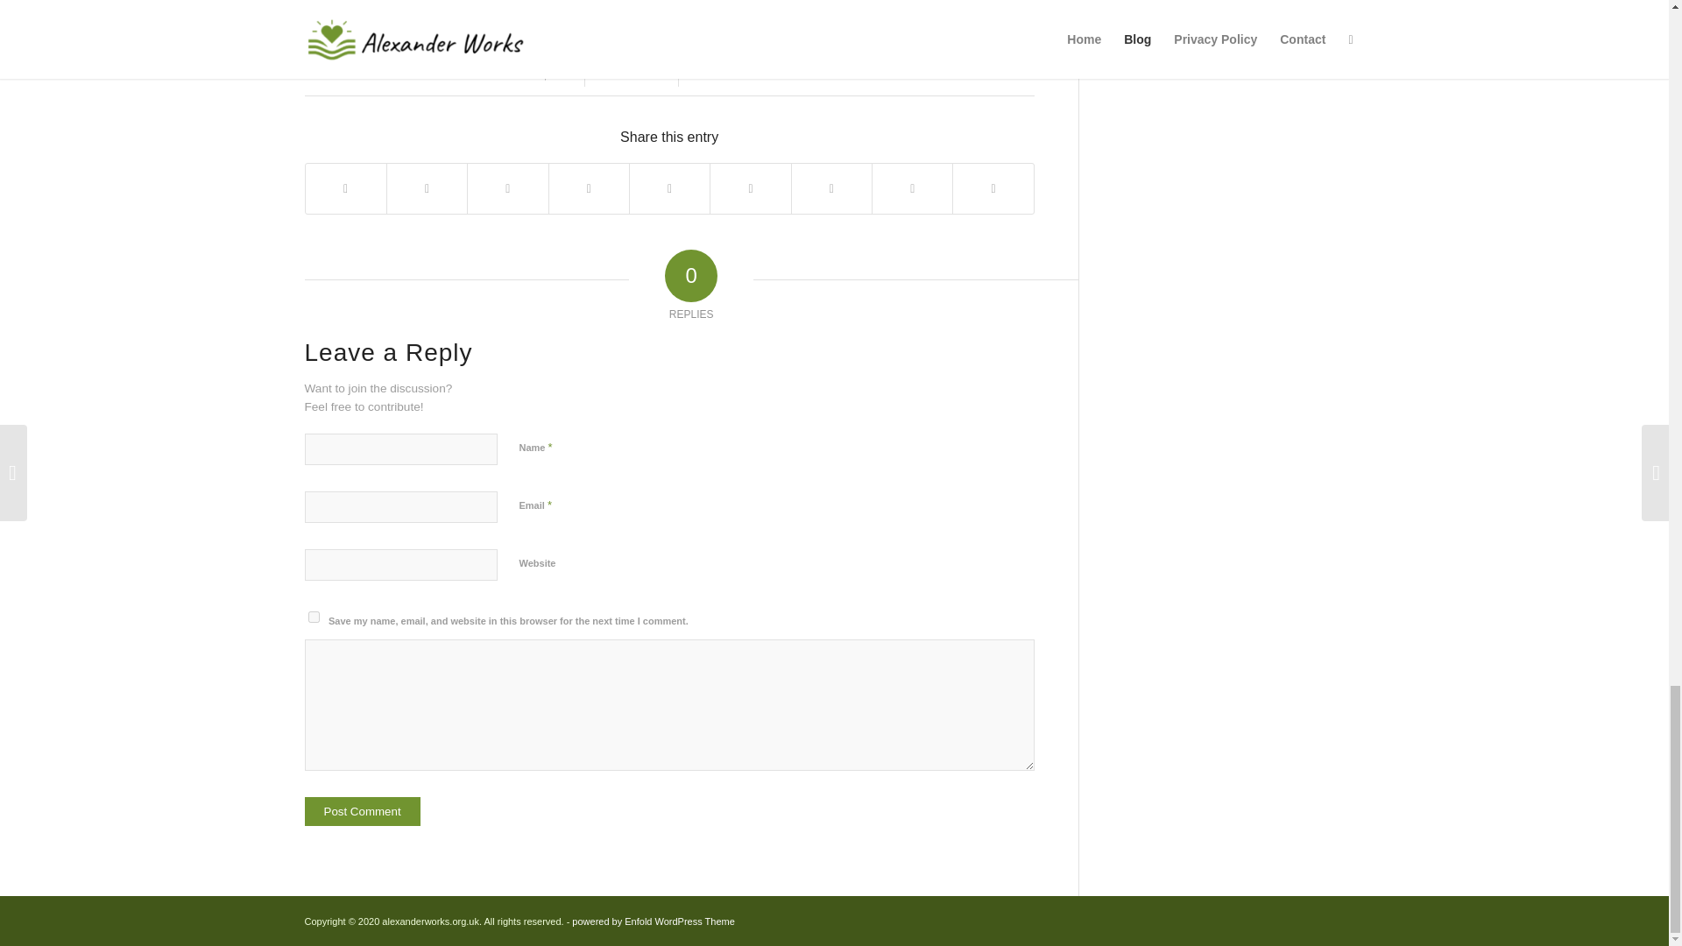  What do you see at coordinates (631, 74) in the screenshot?
I see `0 COMMENTS` at bounding box center [631, 74].